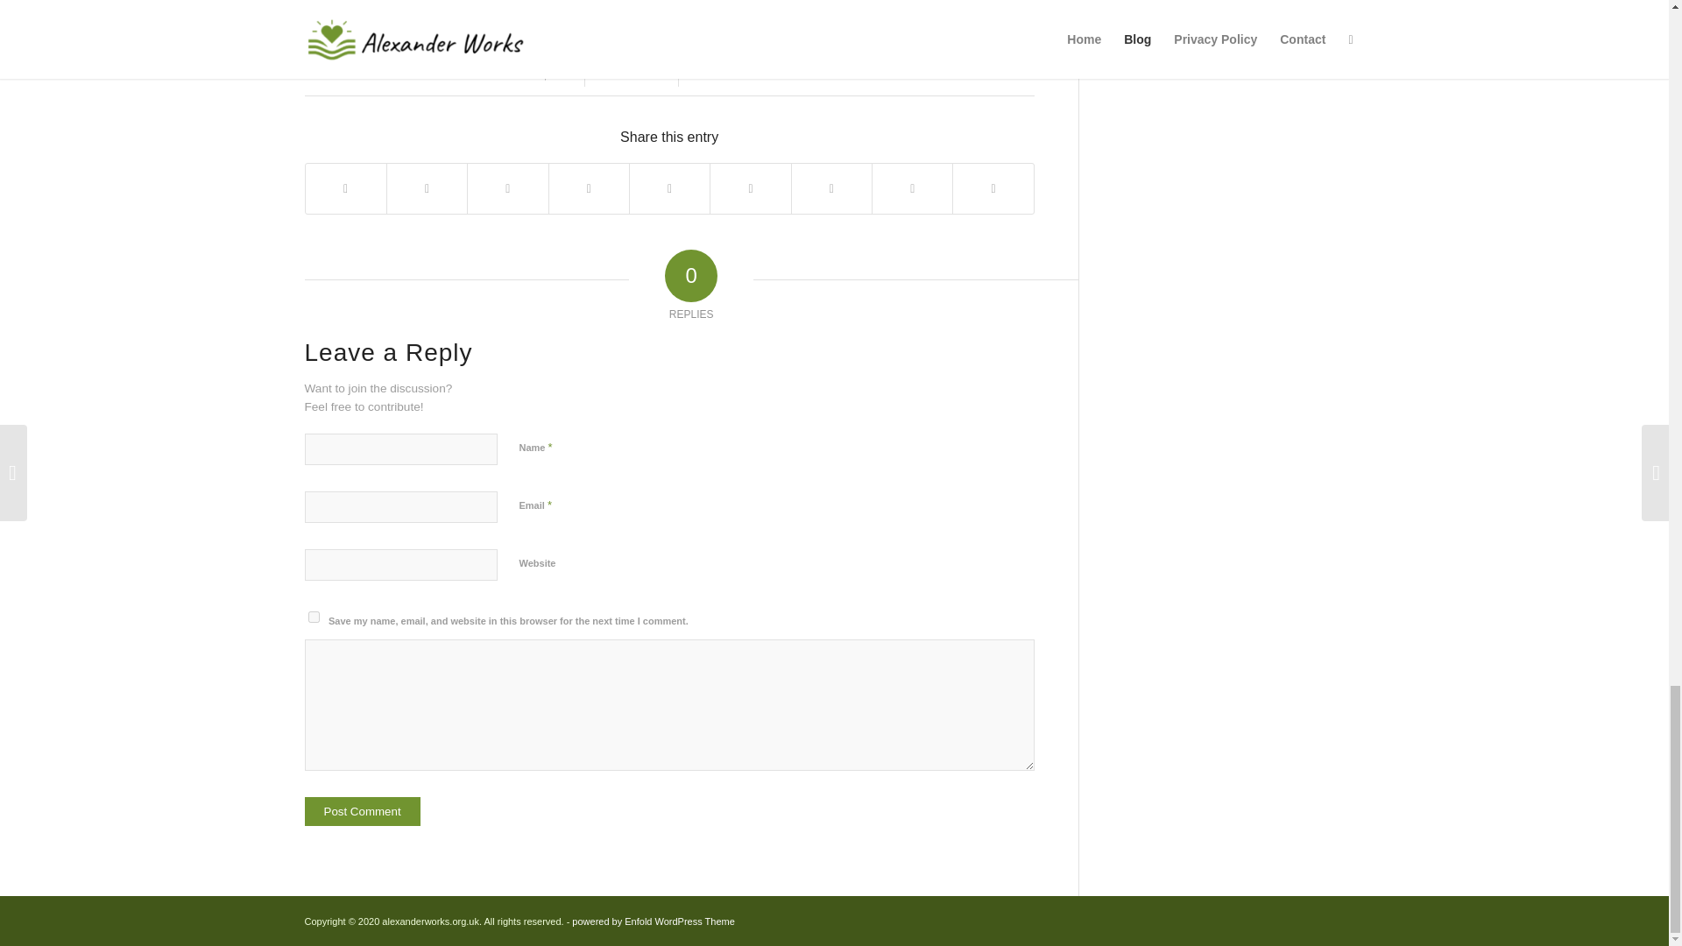  What do you see at coordinates (631, 74) in the screenshot?
I see `0 COMMENTS` at bounding box center [631, 74].